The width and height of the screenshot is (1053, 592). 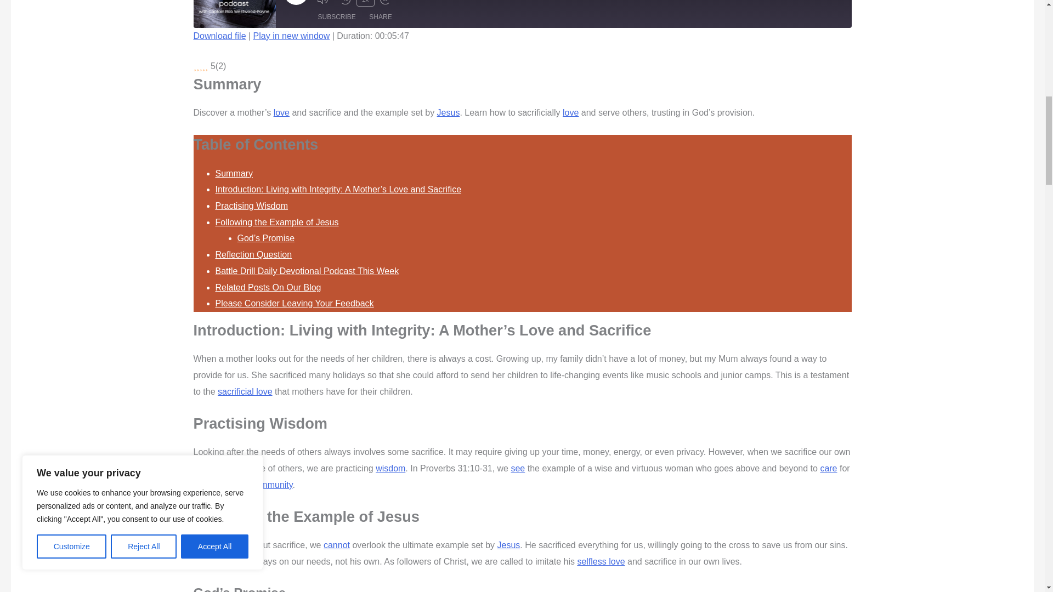 I want to click on Battle Drill Devotional, so click(x=234, y=14).